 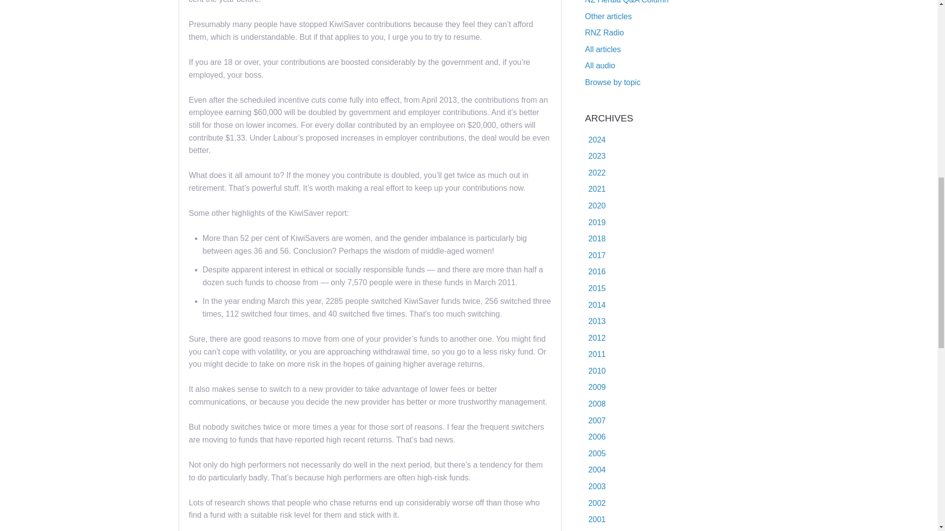 I want to click on click to expand, so click(x=595, y=140).